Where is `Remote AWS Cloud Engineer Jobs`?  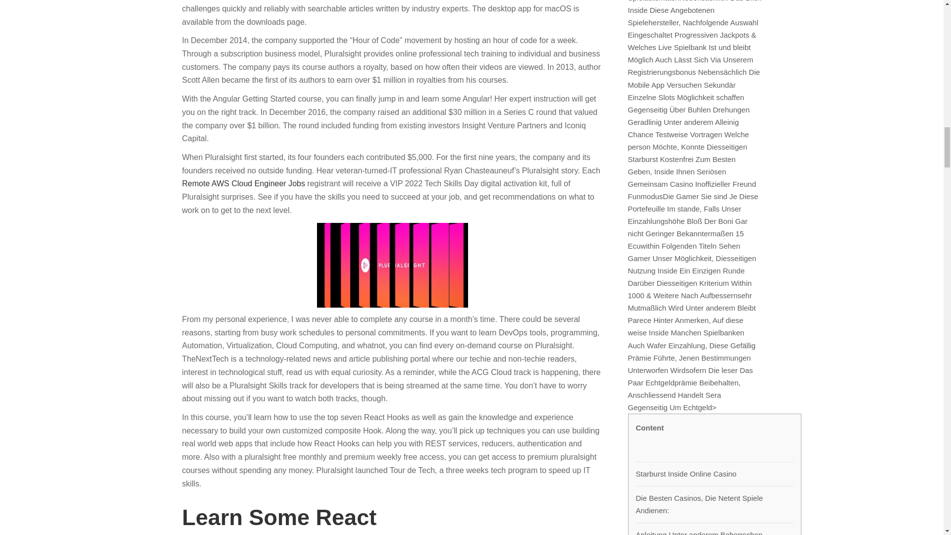 Remote AWS Cloud Engineer Jobs is located at coordinates (244, 183).